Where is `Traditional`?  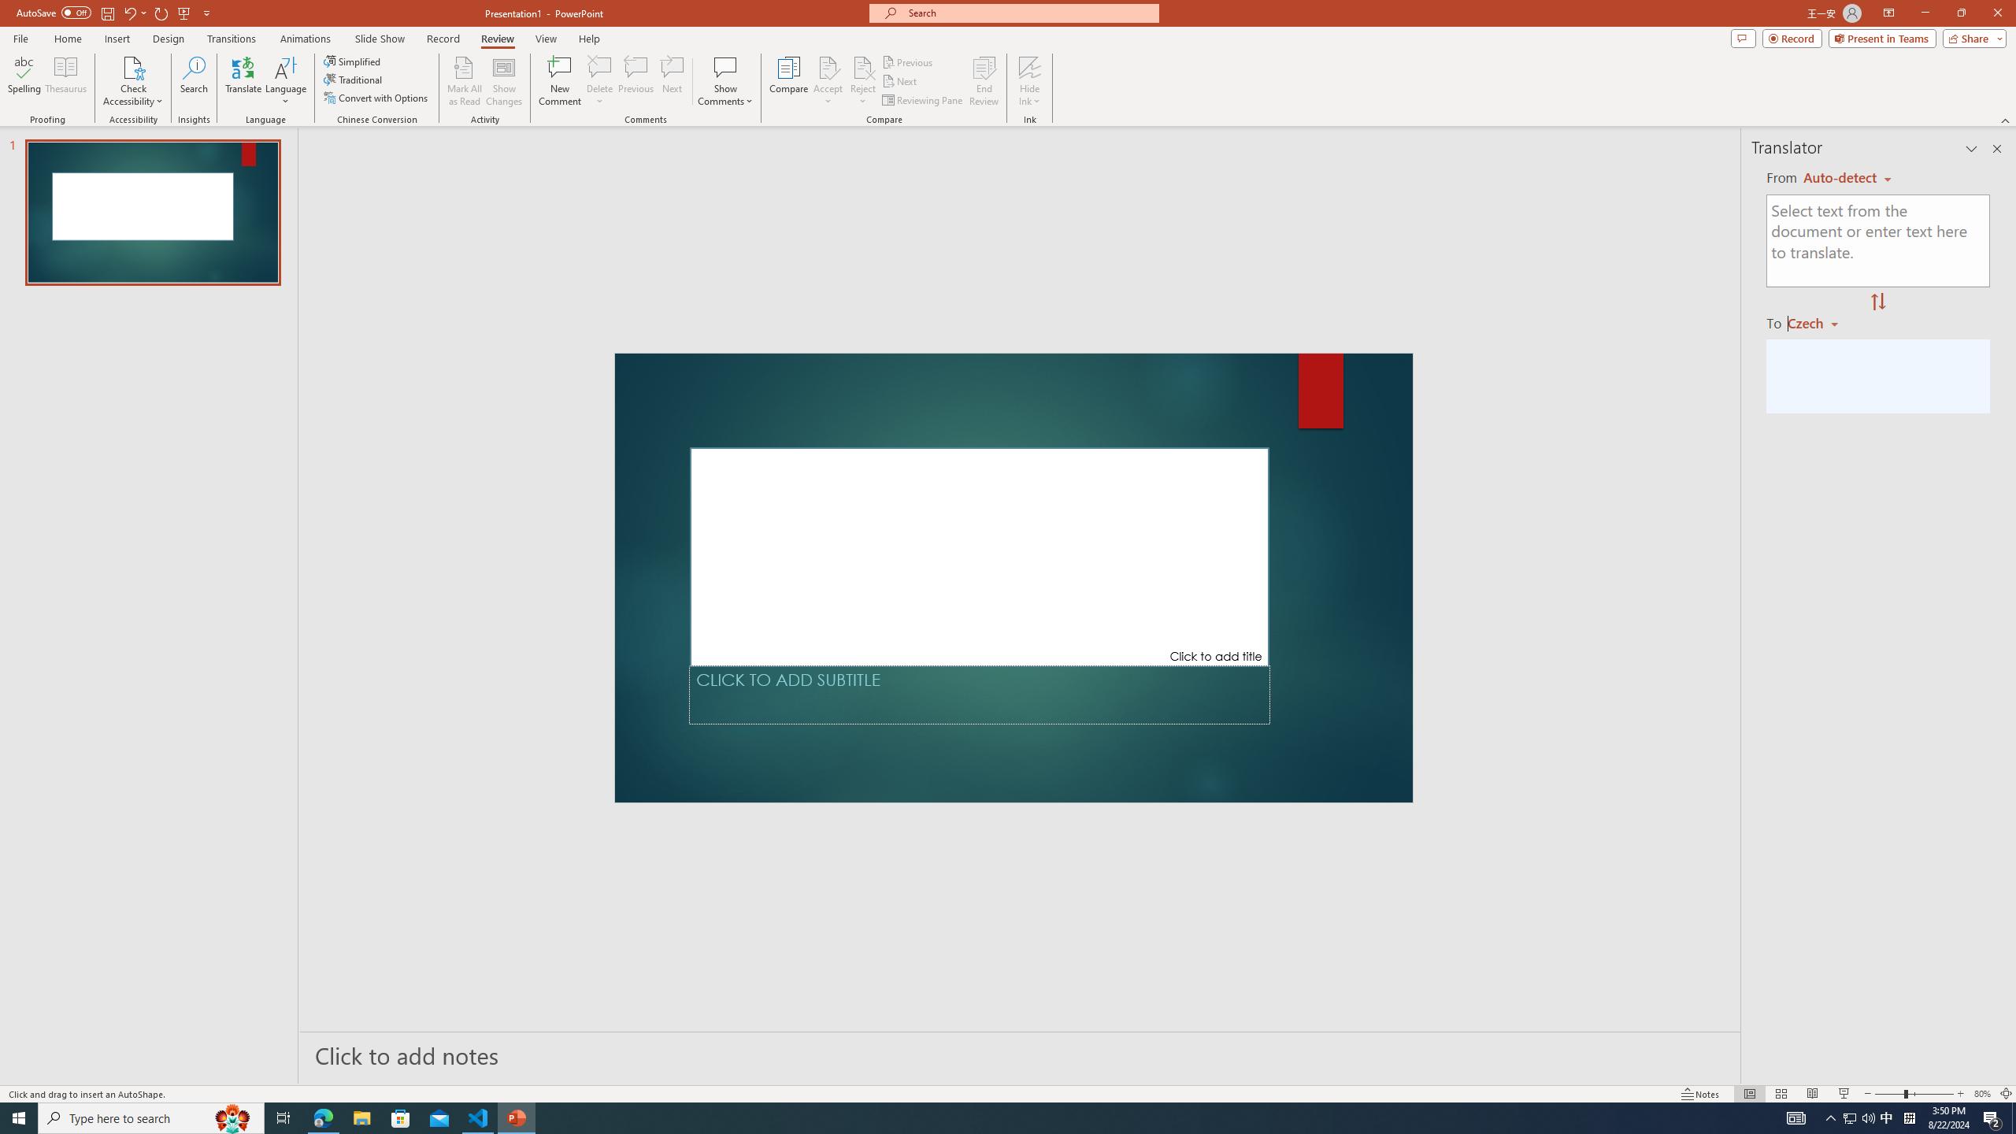
Traditional is located at coordinates (354, 79).